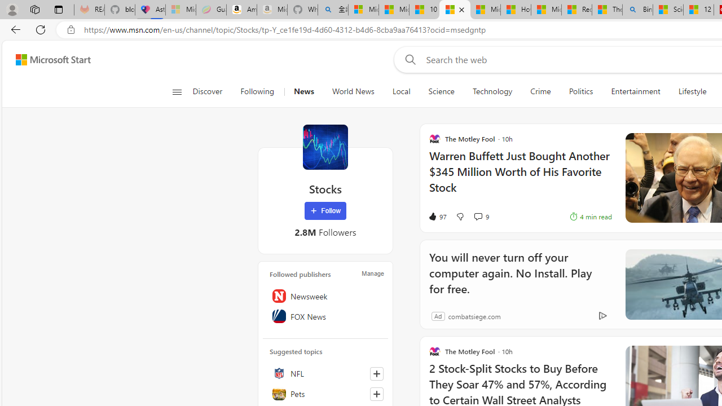 Image resolution: width=722 pixels, height=406 pixels. I want to click on Local, so click(400, 91).